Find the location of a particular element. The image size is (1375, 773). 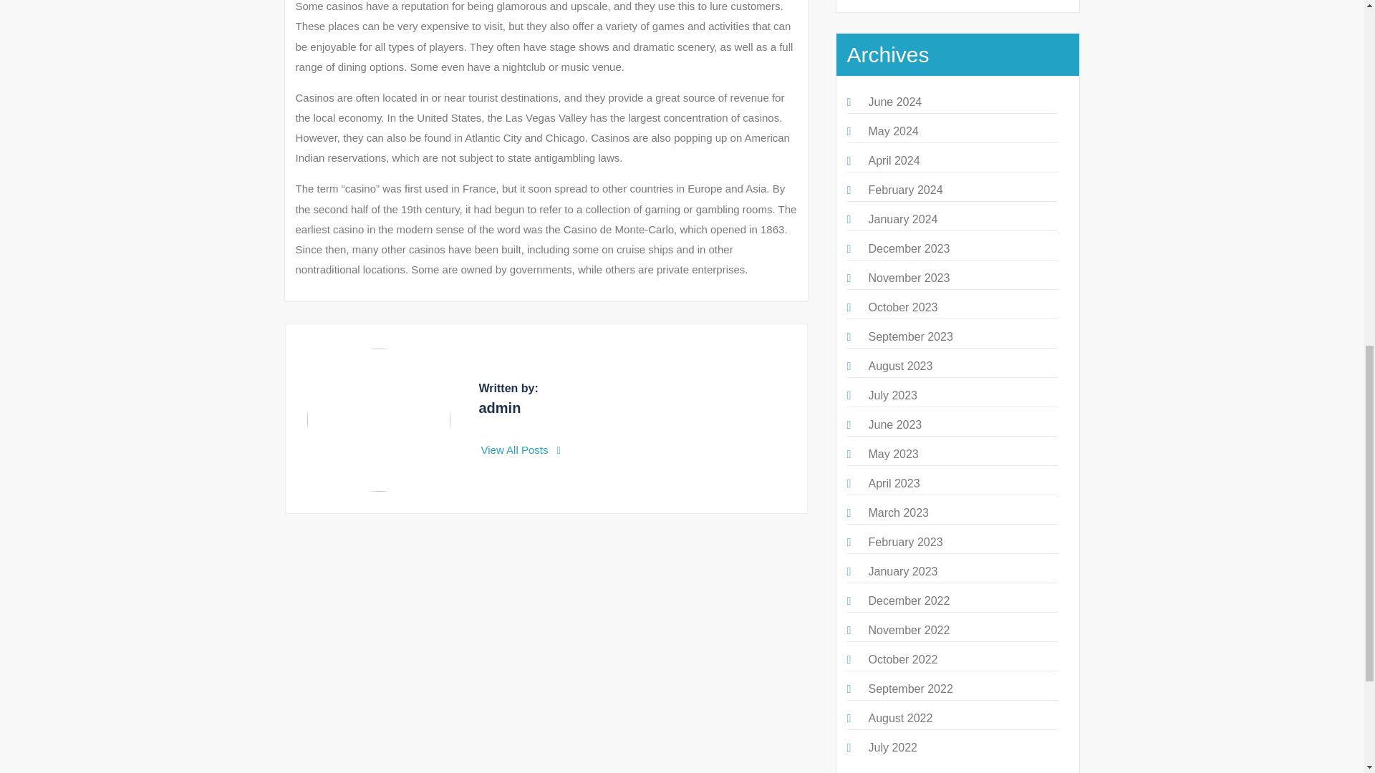

August 2023 is located at coordinates (899, 366).